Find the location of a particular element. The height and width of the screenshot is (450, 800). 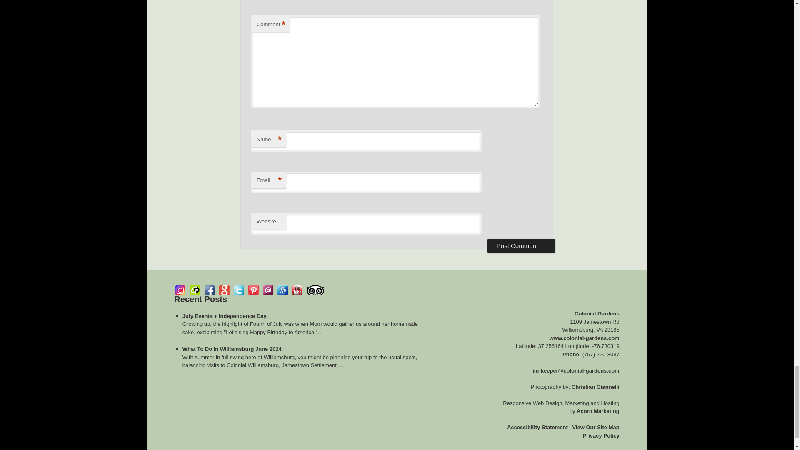

Read our Blog is located at coordinates (282, 290).